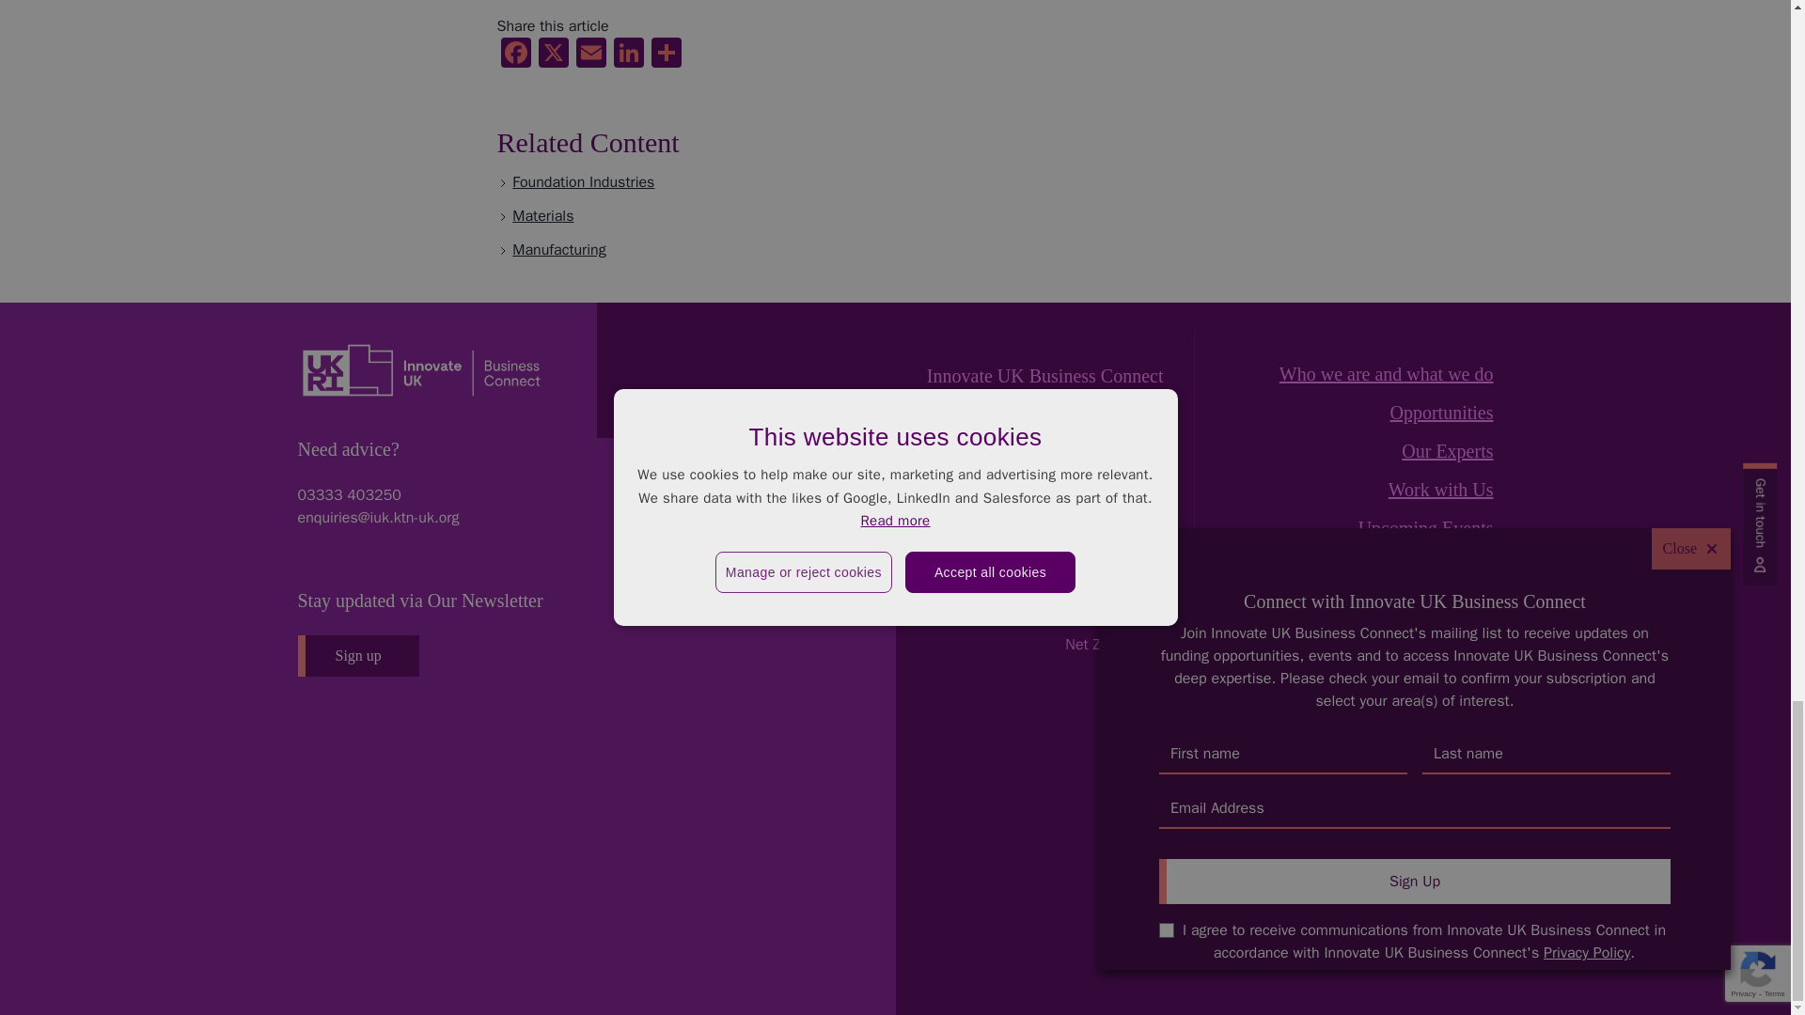 The width and height of the screenshot is (1805, 1015). What do you see at coordinates (553, 55) in the screenshot?
I see `X` at bounding box center [553, 55].